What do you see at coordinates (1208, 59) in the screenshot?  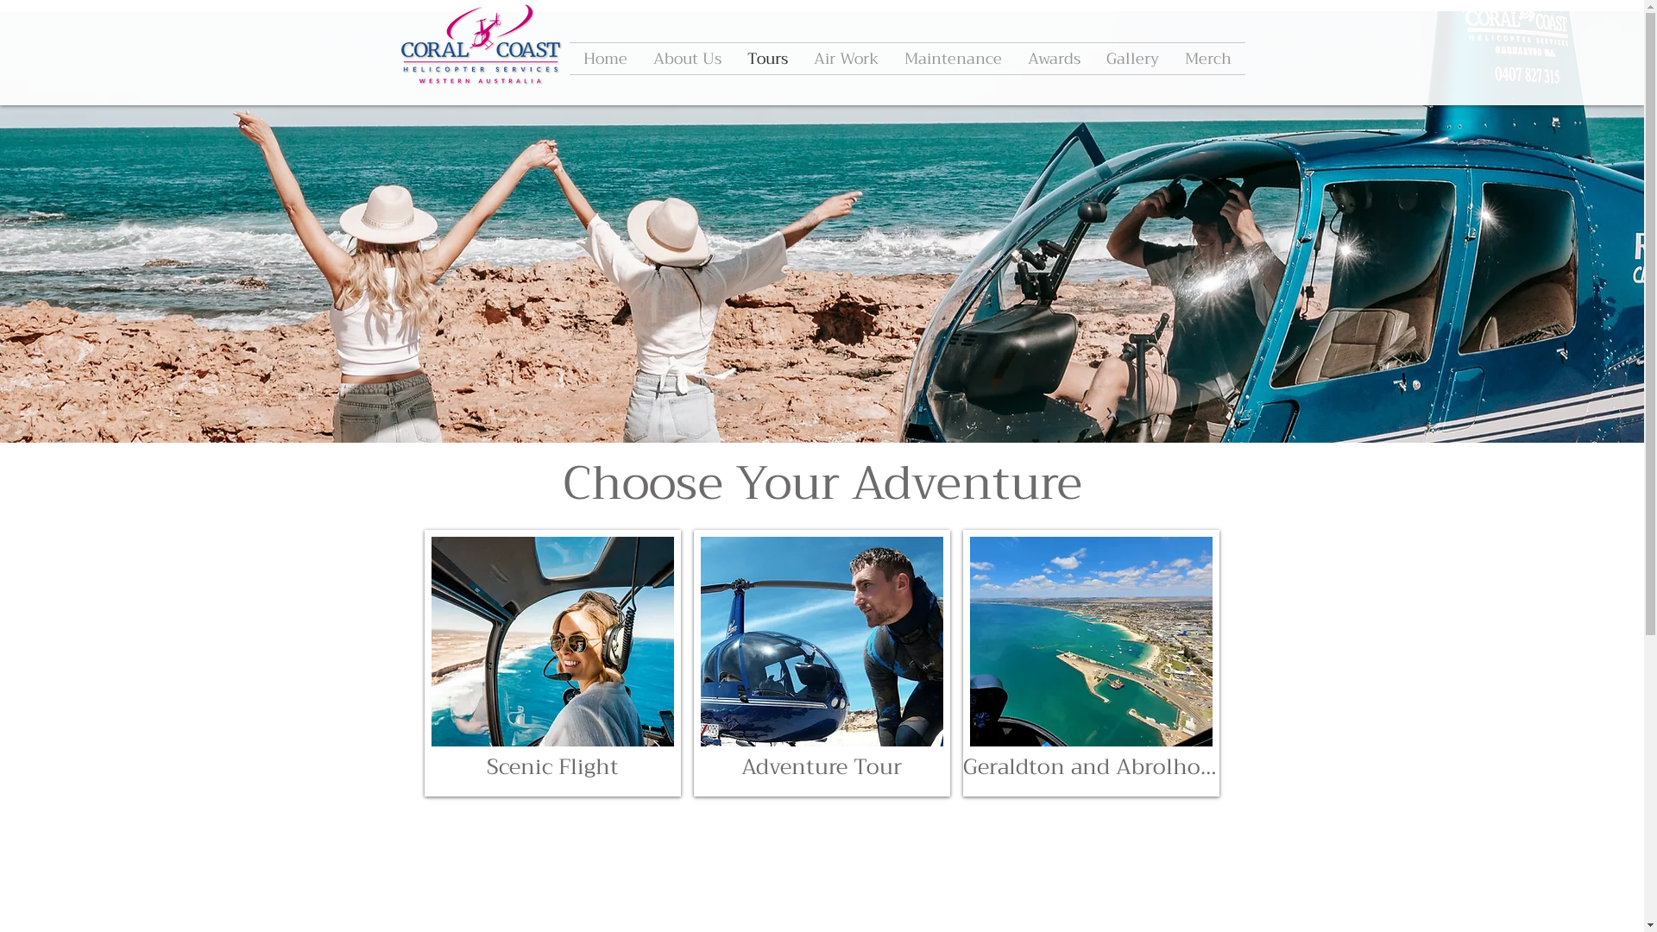 I see `Merch` at bounding box center [1208, 59].